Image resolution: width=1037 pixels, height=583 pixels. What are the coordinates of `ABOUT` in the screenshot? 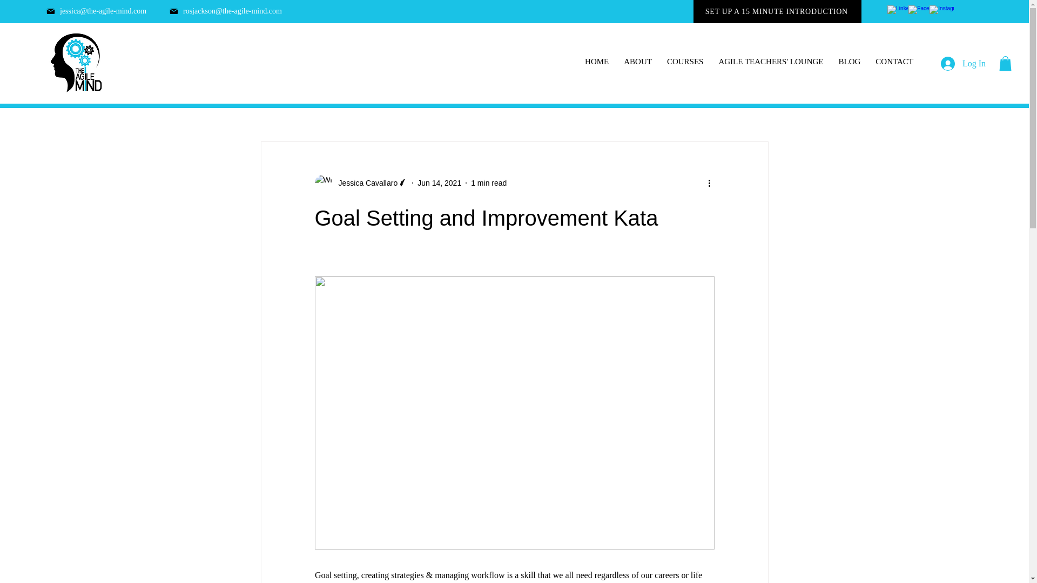 It's located at (637, 62).